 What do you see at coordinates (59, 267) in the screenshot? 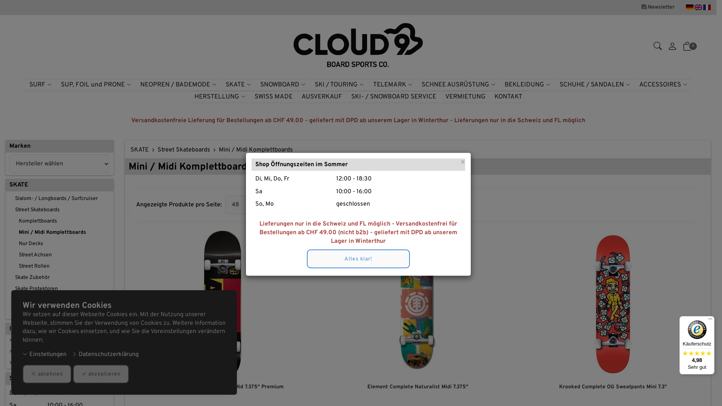
I see `Street Rollen` at bounding box center [59, 267].